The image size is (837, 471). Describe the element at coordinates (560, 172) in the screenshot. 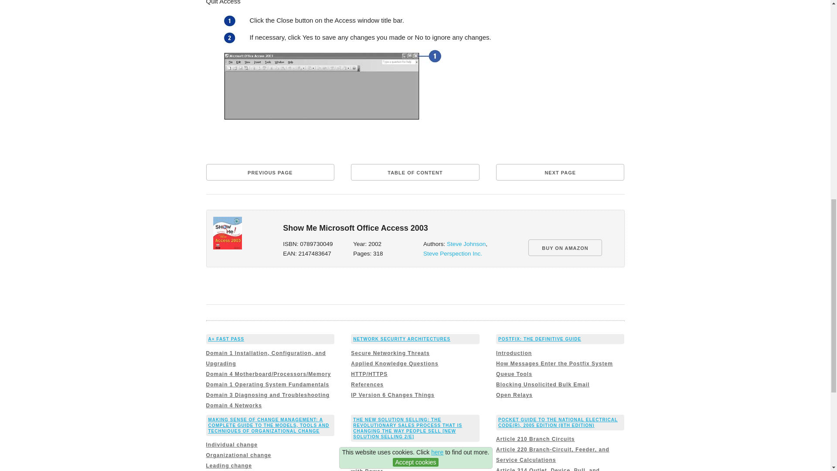

I see `NEXT PAGE` at that location.